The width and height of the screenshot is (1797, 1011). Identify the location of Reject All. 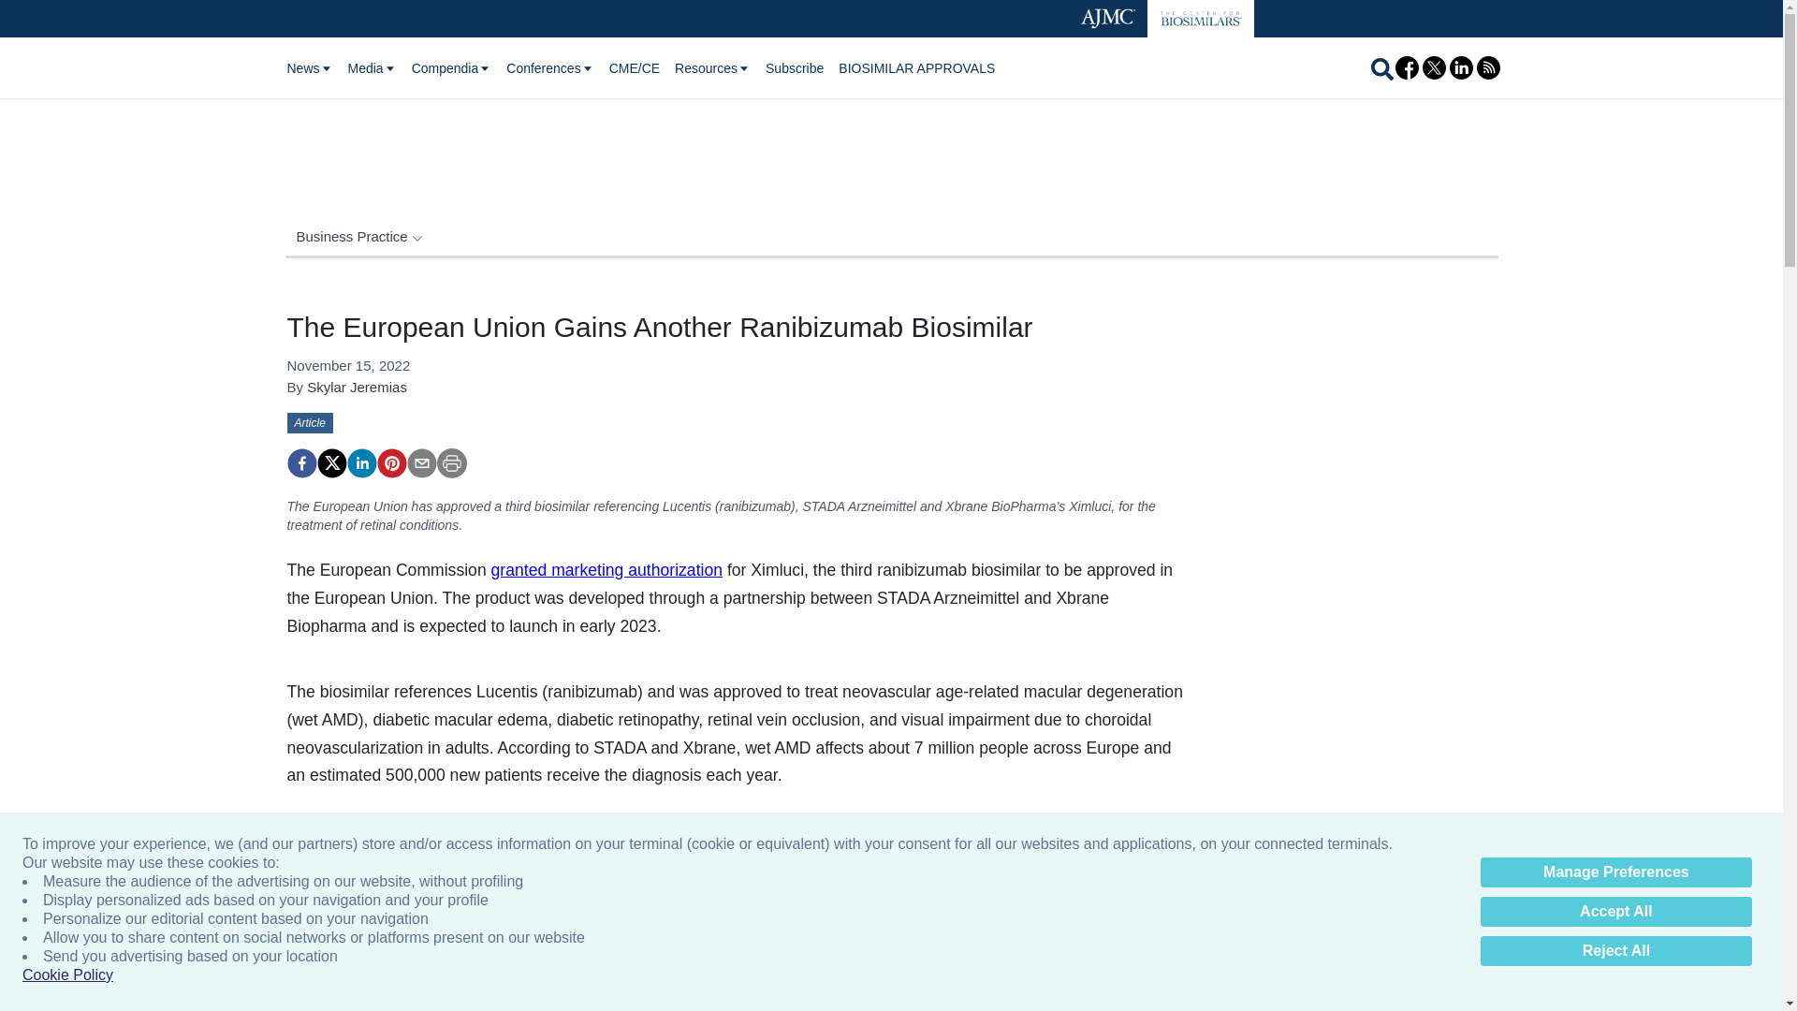
(1615, 951).